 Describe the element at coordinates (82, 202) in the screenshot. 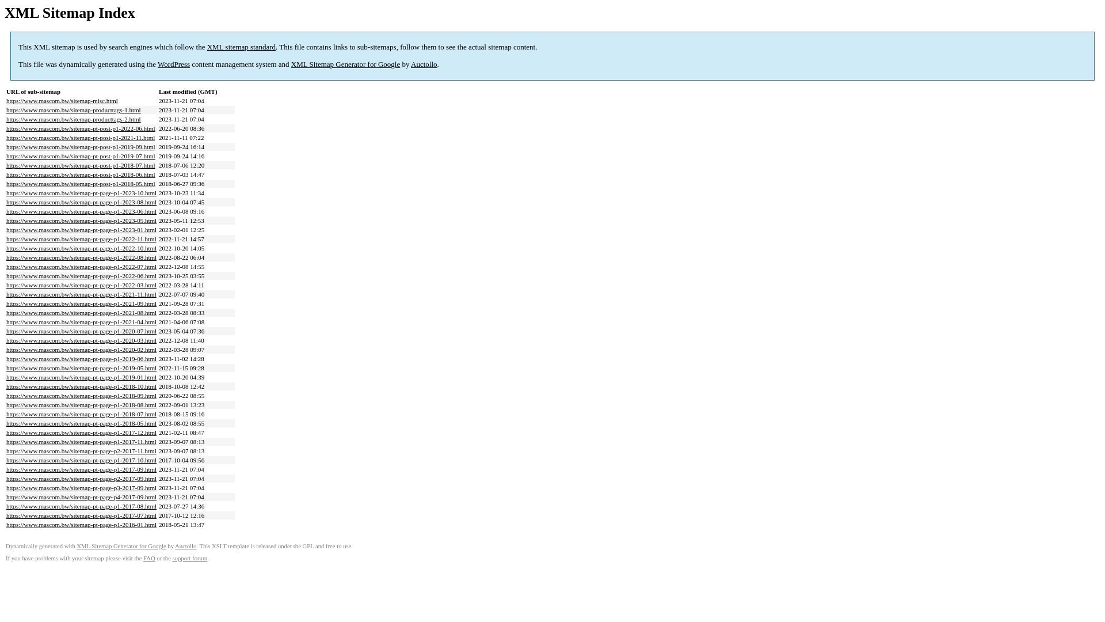

I see `https://www.mascom.bw/sitemap-pt-page-p1-2023-08.html` at that location.